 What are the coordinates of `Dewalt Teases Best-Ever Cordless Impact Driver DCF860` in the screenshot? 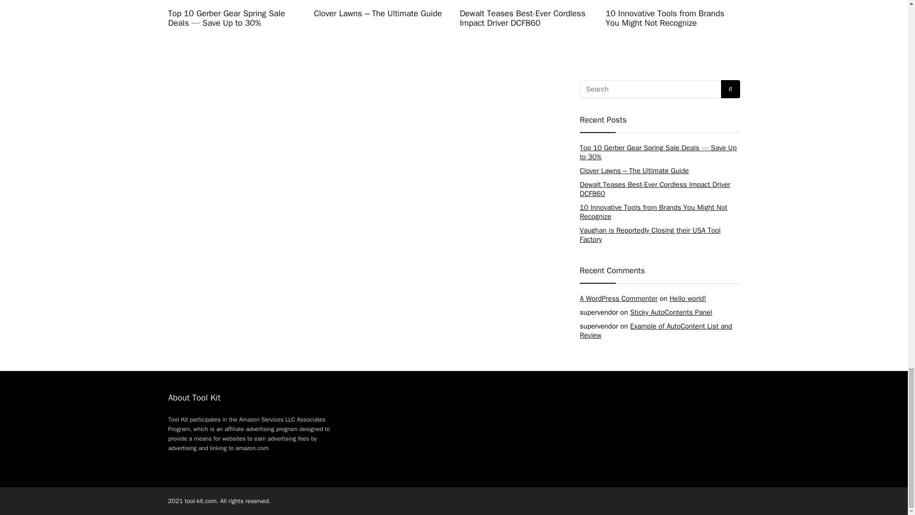 It's located at (522, 18).